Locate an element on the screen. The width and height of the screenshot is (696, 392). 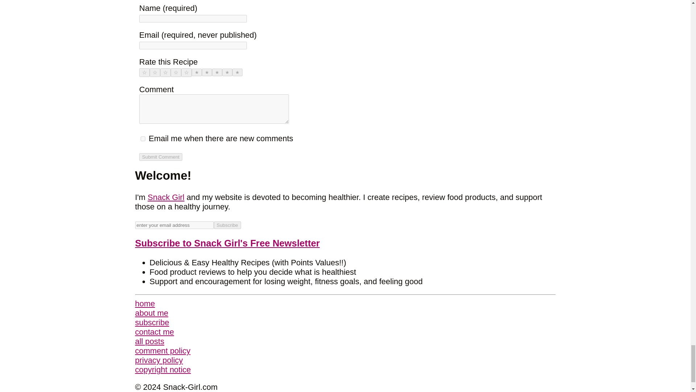
Submit Comment is located at coordinates (161, 157).